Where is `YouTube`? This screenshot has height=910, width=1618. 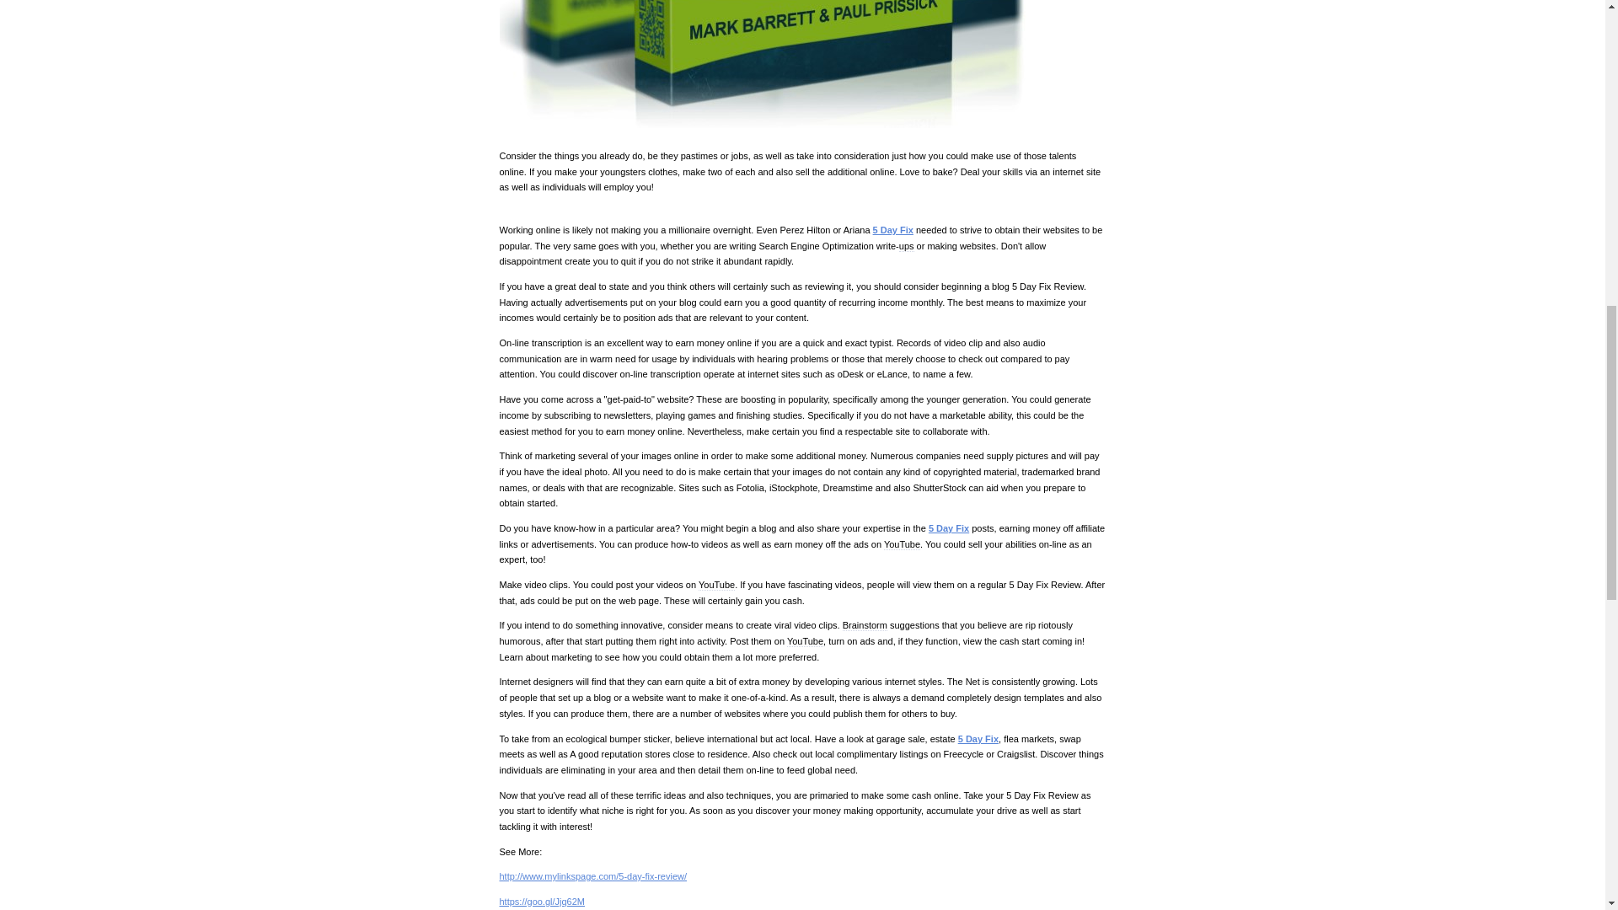
YouTube is located at coordinates (716, 585).